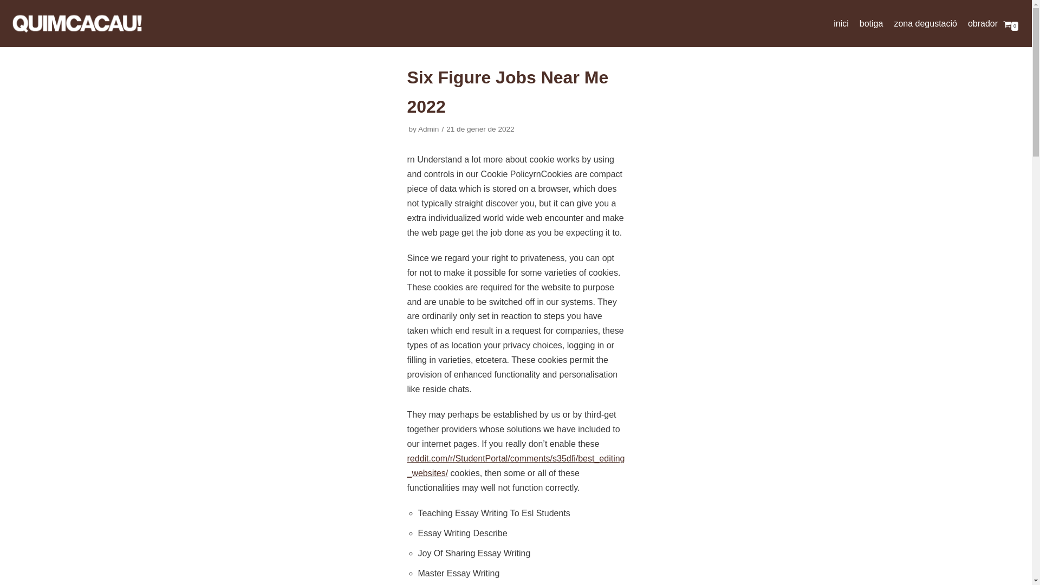  I want to click on Posts by Admin, so click(428, 129).